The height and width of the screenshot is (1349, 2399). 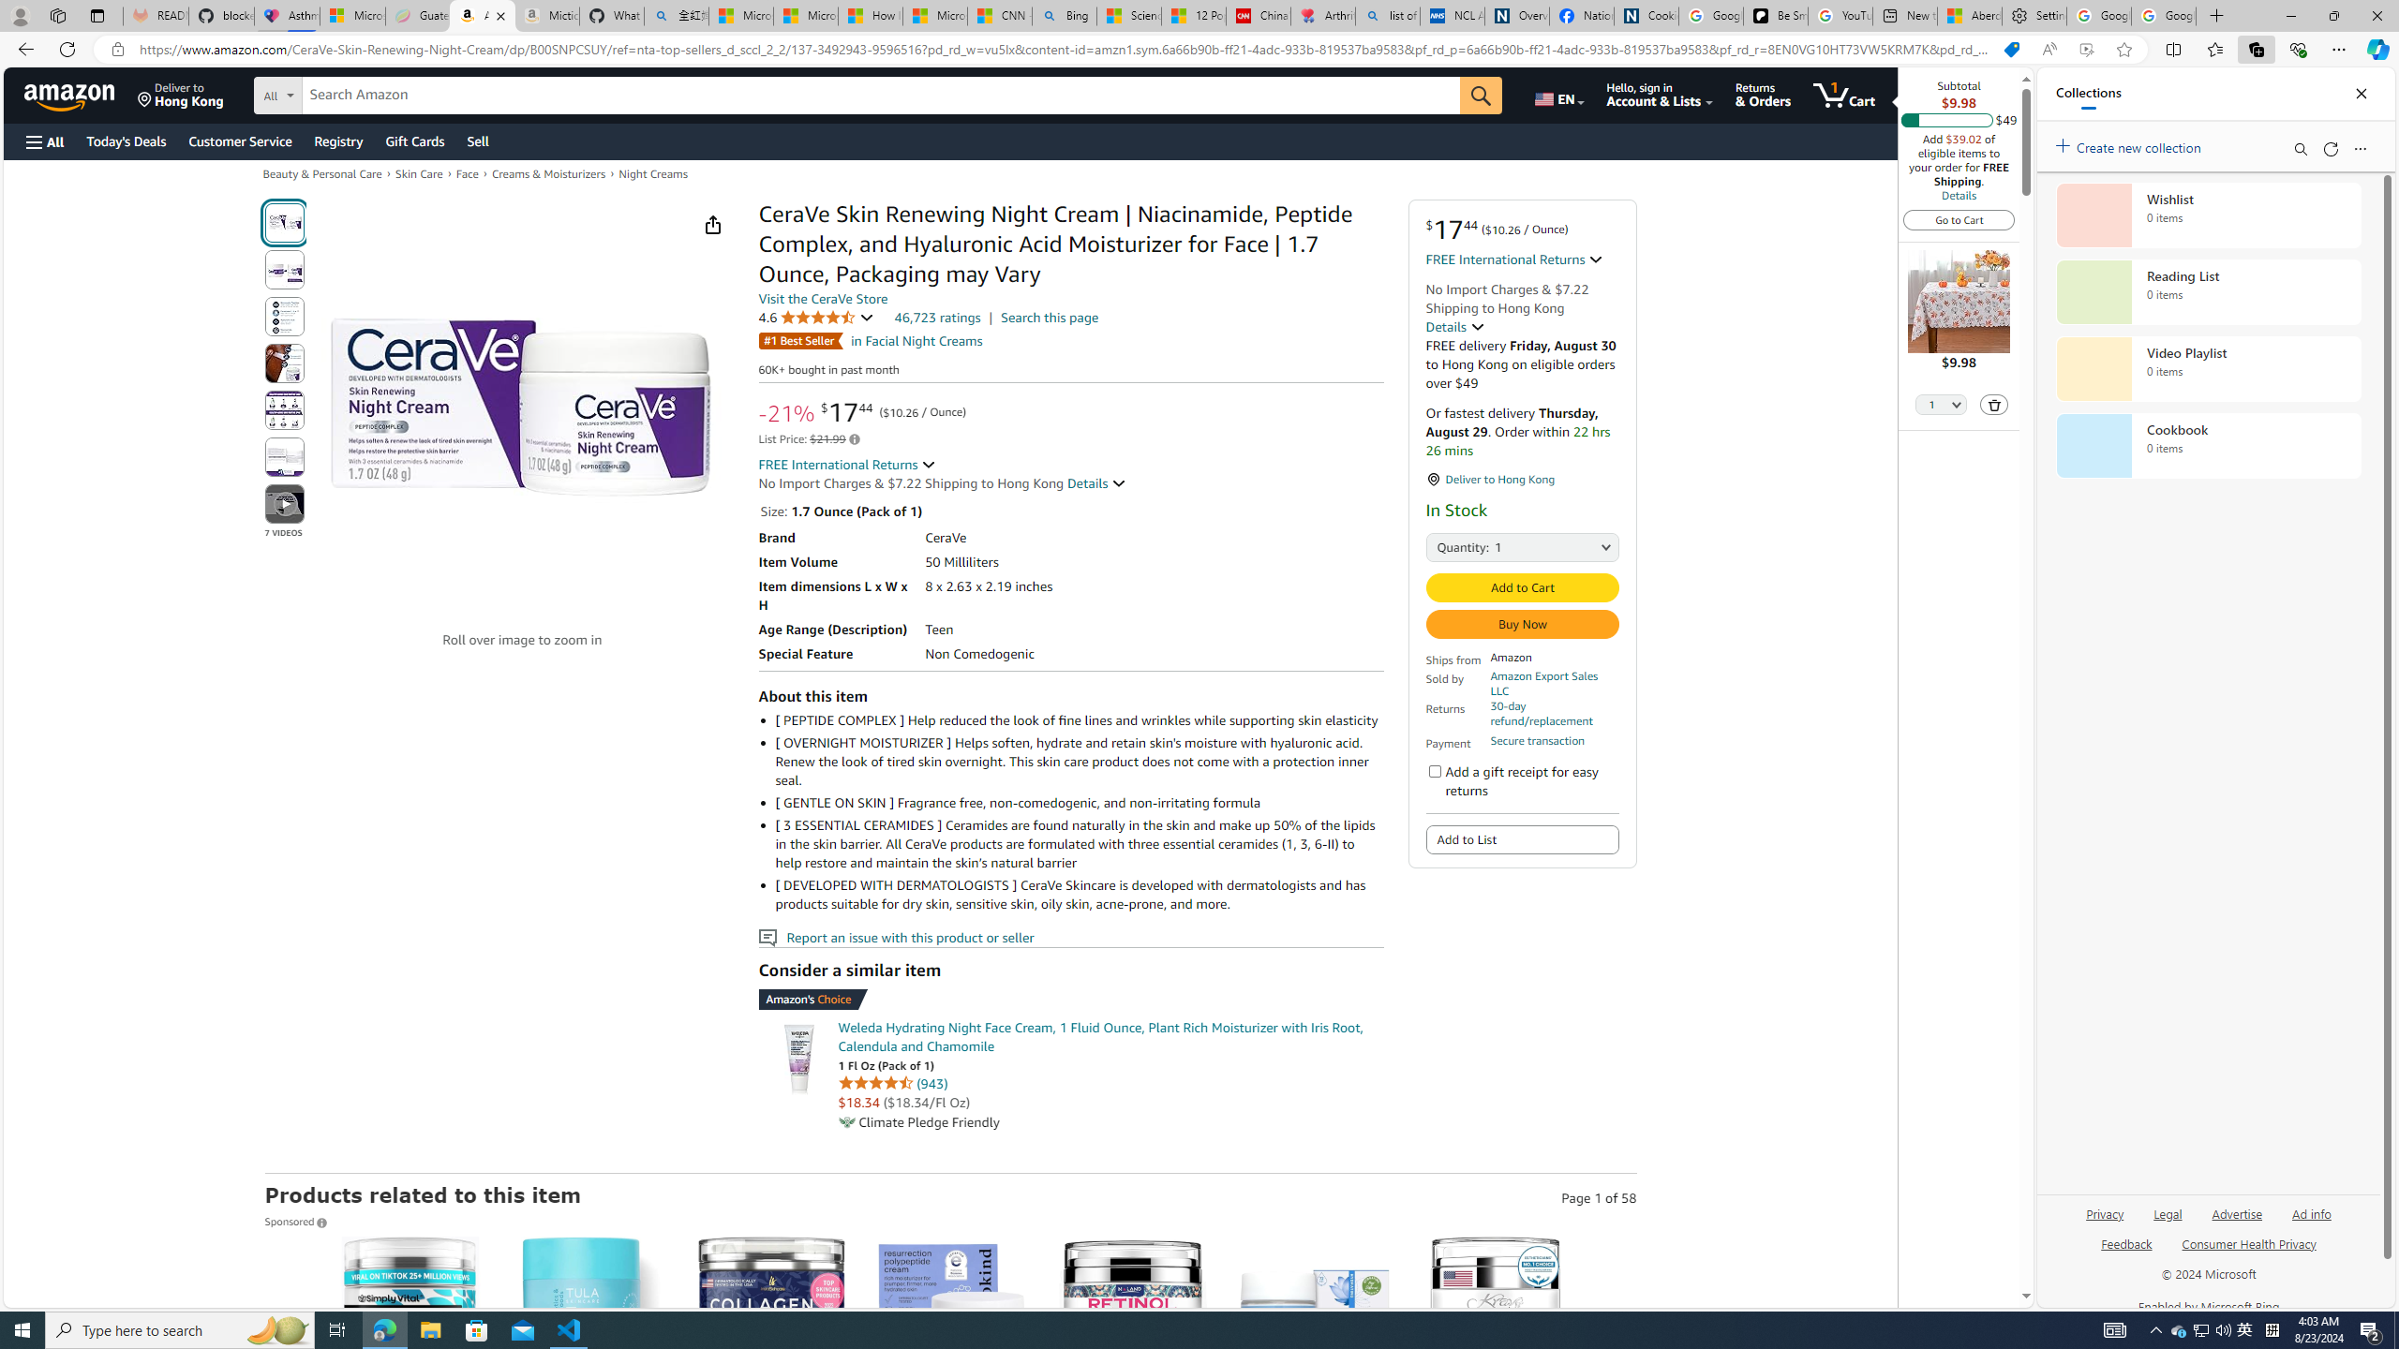 What do you see at coordinates (1097, 482) in the screenshot?
I see `Details ` at bounding box center [1097, 482].